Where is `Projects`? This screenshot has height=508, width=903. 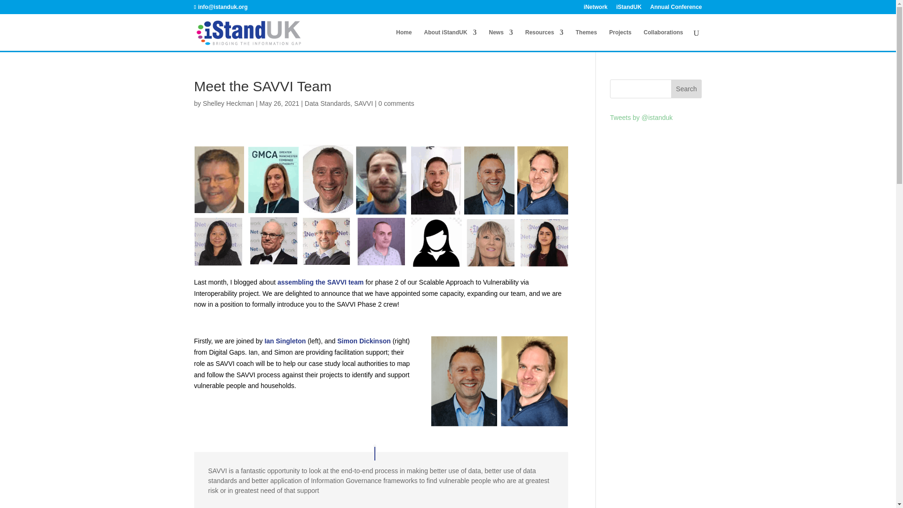
Projects is located at coordinates (620, 40).